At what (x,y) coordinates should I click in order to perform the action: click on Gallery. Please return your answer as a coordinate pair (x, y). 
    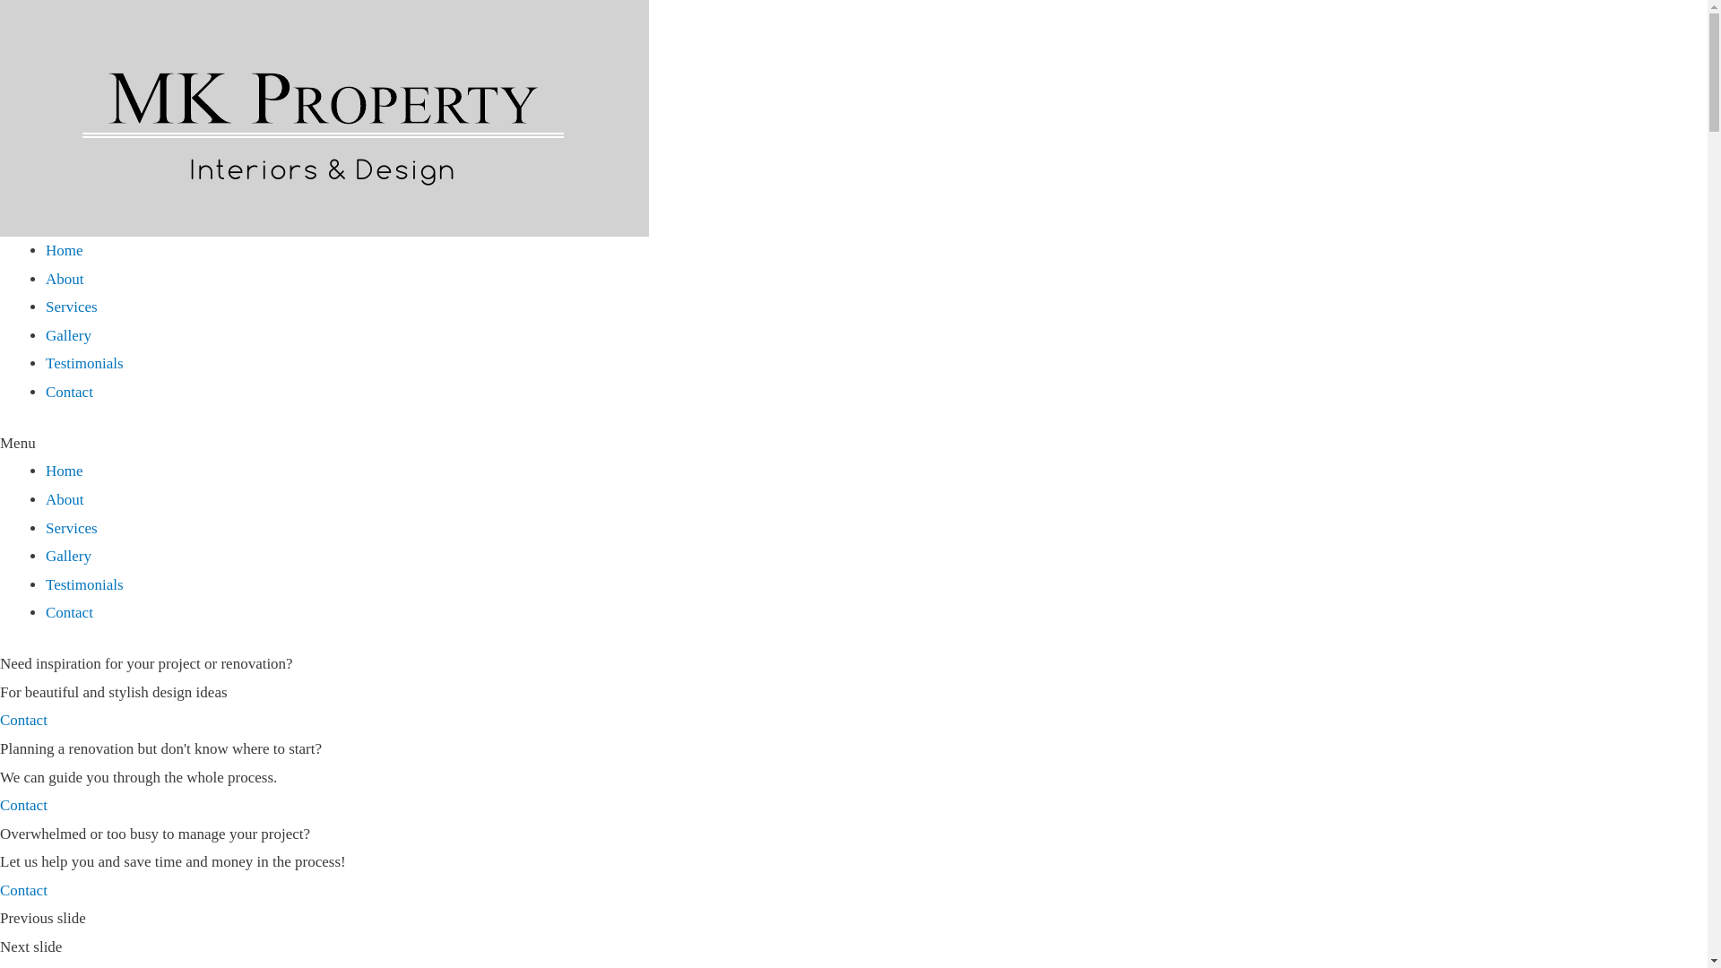
    Looking at the image, I should click on (68, 556).